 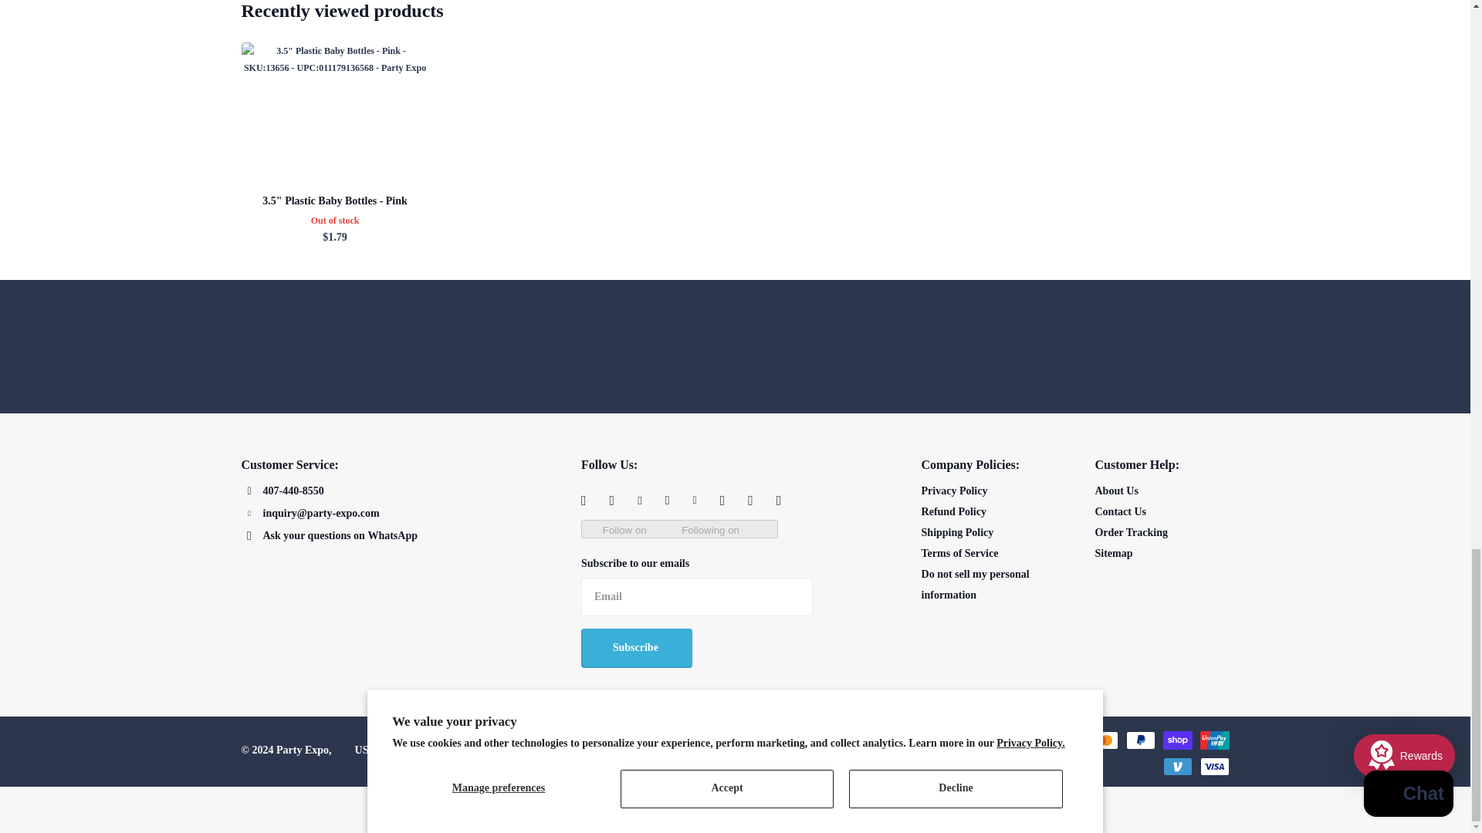 What do you see at coordinates (806, 740) in the screenshot?
I see `American Express` at bounding box center [806, 740].